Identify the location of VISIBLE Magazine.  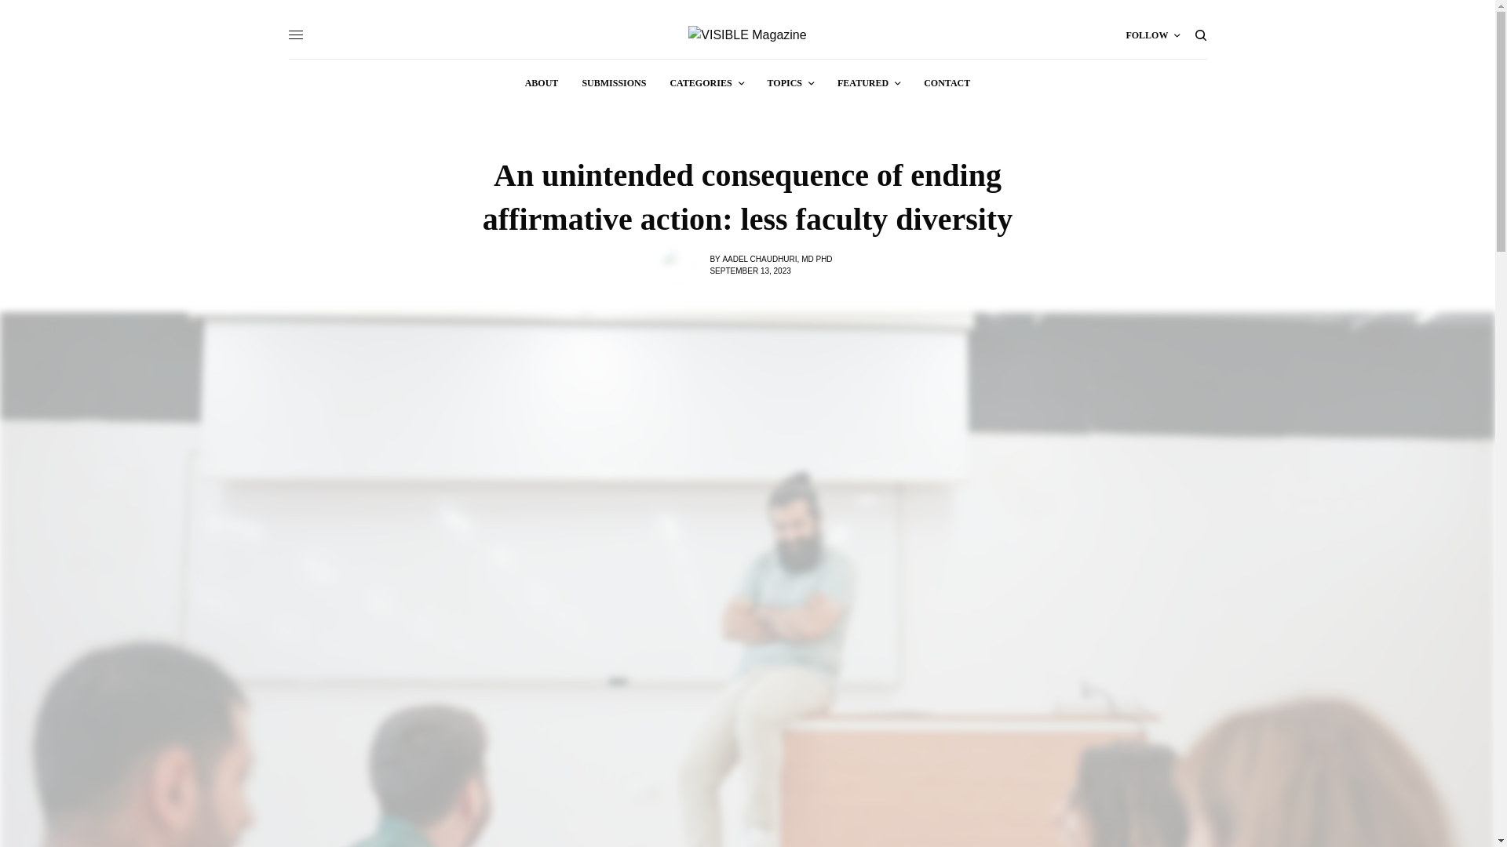
(747, 35).